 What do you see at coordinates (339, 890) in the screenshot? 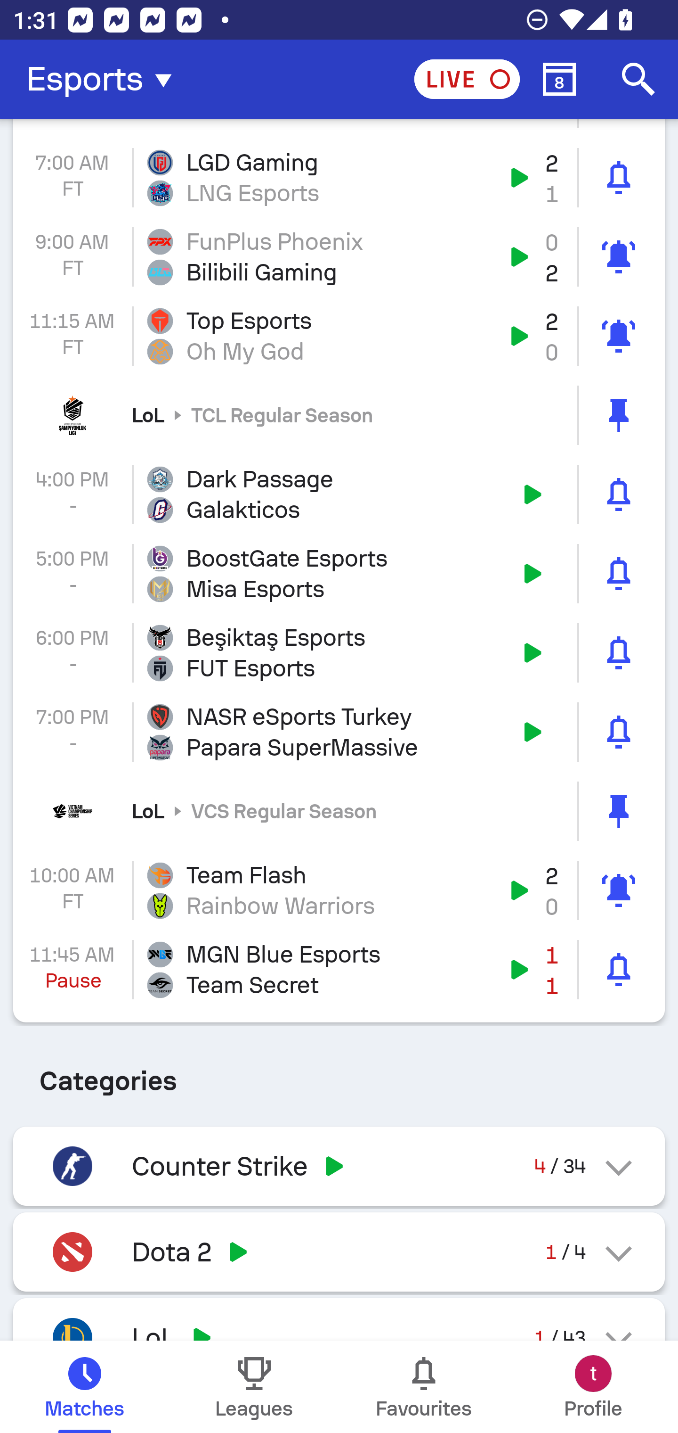
I see `10:00 AM FT Team Flash Rainbow Warriors 2 0` at bounding box center [339, 890].